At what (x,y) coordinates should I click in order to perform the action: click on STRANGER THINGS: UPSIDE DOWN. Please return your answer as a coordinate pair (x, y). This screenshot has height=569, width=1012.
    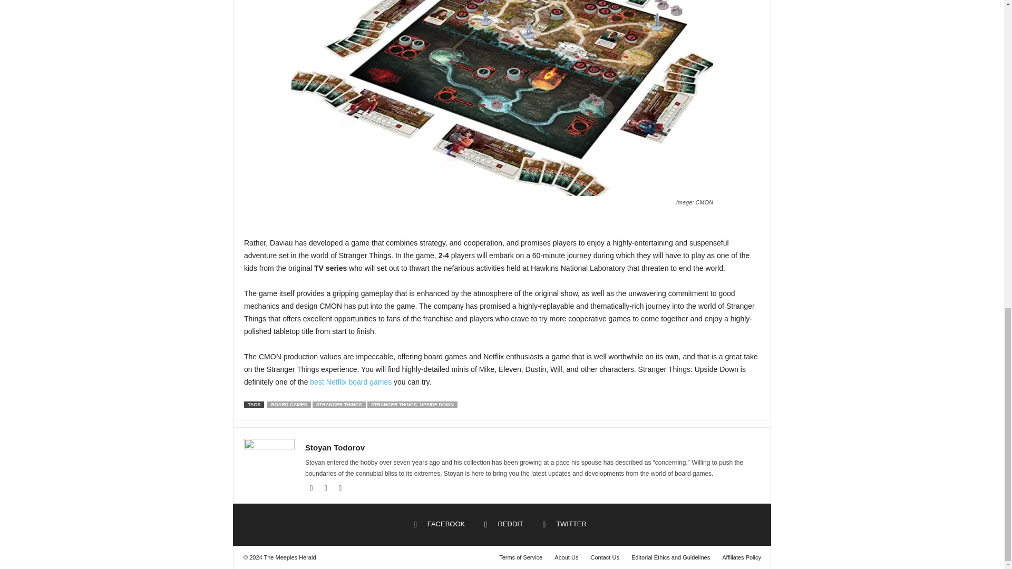
    Looking at the image, I should click on (412, 405).